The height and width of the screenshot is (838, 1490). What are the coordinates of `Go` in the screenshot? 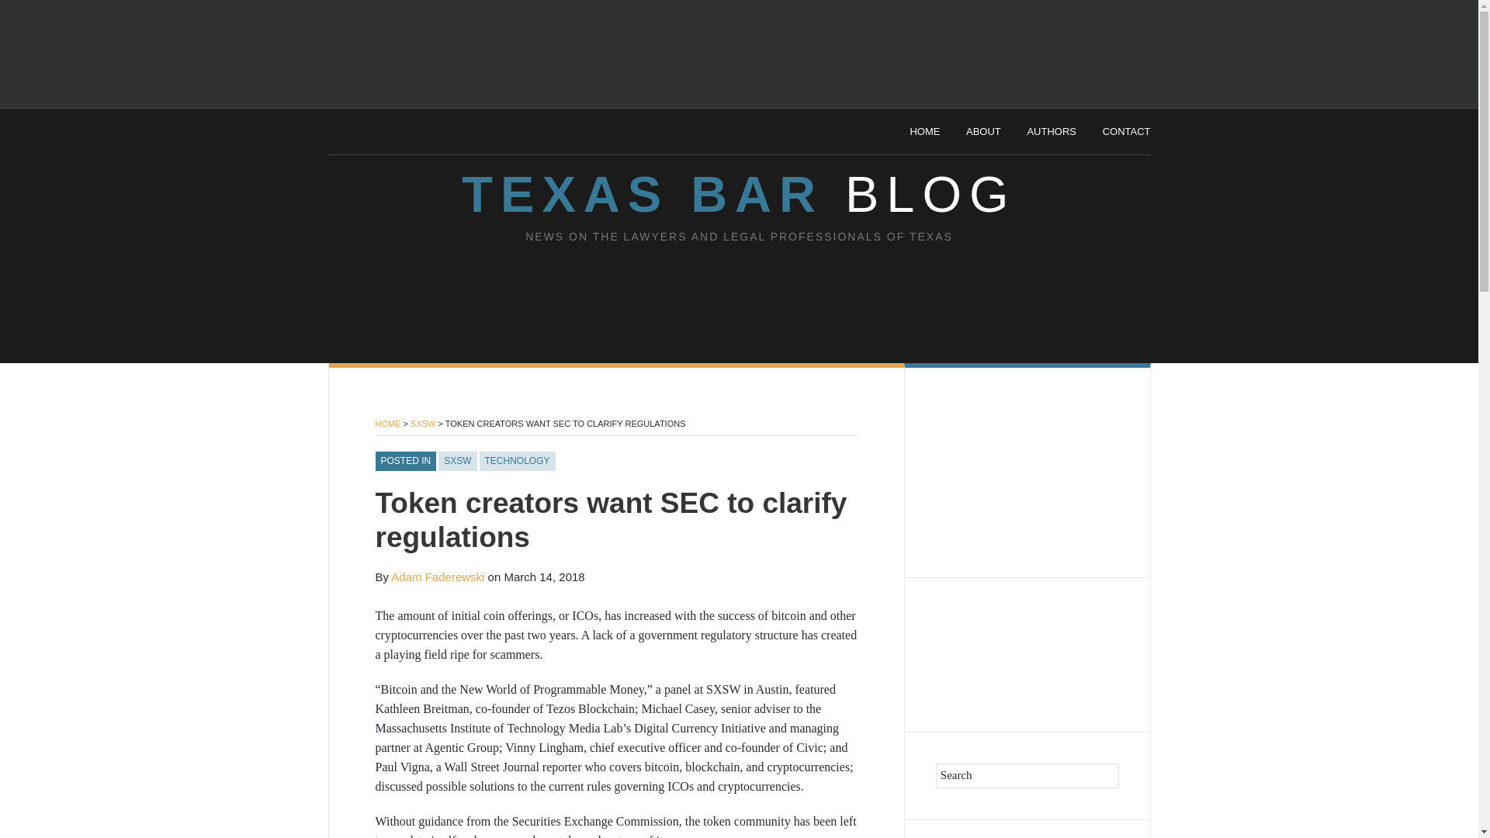 It's located at (1096, 775).